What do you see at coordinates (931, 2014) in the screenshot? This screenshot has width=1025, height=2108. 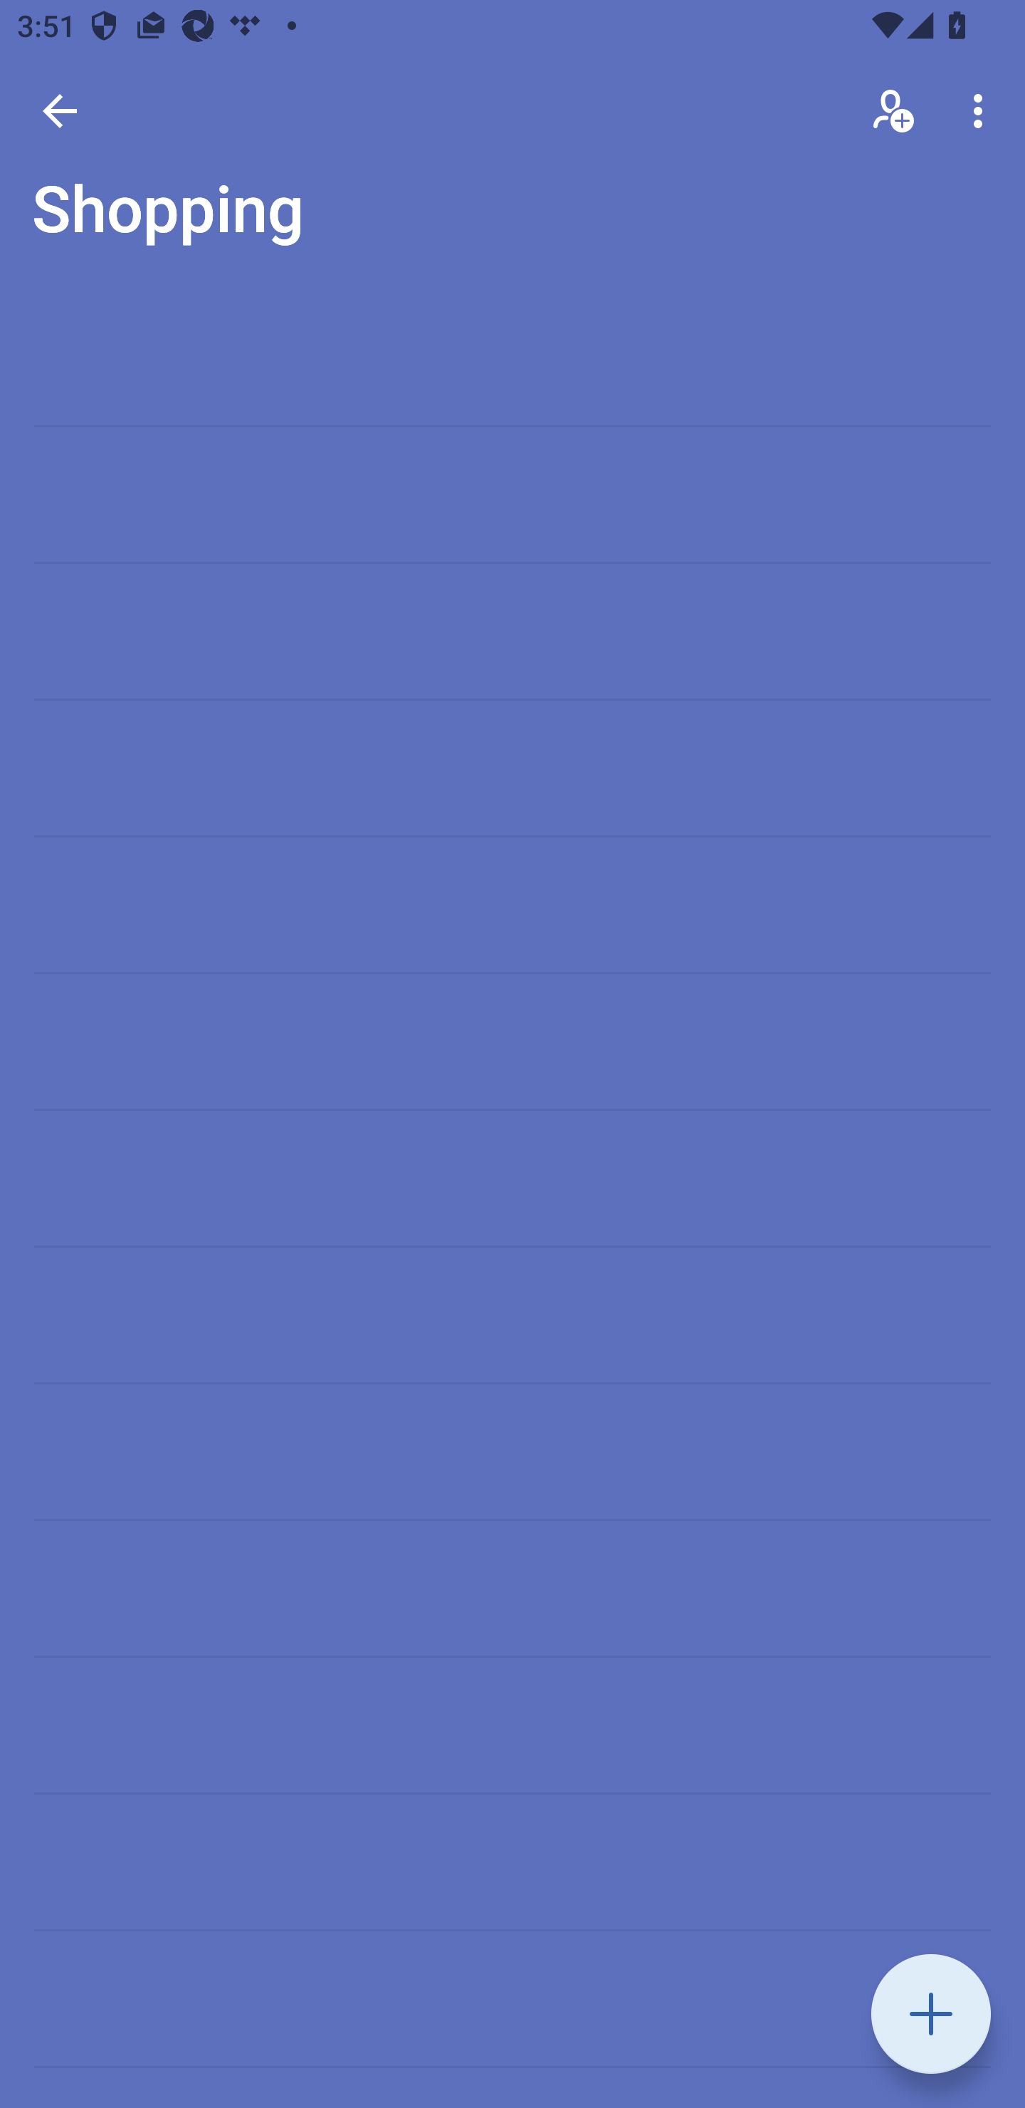 I see `Add a task` at bounding box center [931, 2014].